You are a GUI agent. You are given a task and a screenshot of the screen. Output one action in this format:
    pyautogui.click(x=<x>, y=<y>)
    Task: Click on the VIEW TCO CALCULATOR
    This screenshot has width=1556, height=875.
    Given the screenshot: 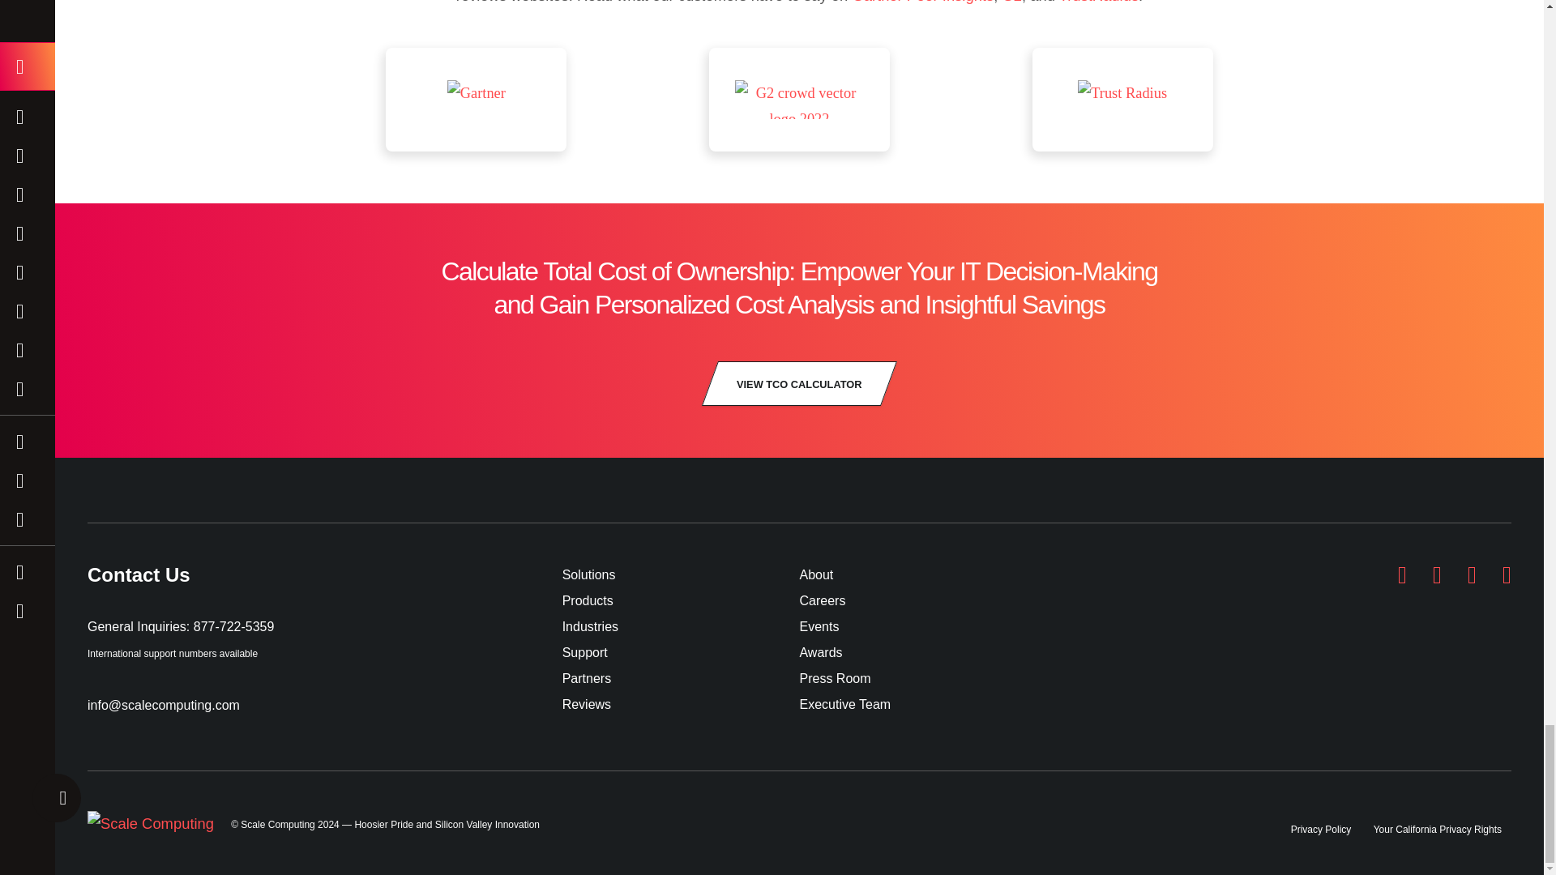 What is the action you would take?
    pyautogui.click(x=799, y=384)
    